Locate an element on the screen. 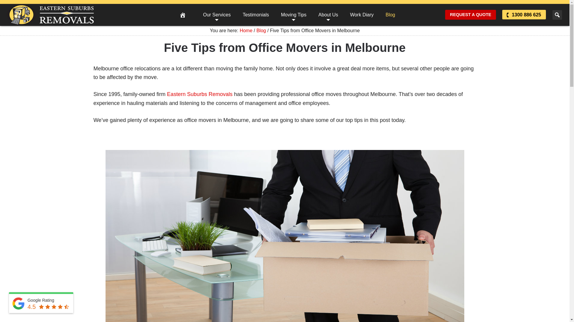 This screenshot has width=574, height=322. Get a free furniture removal quote here is located at coordinates (471, 15).